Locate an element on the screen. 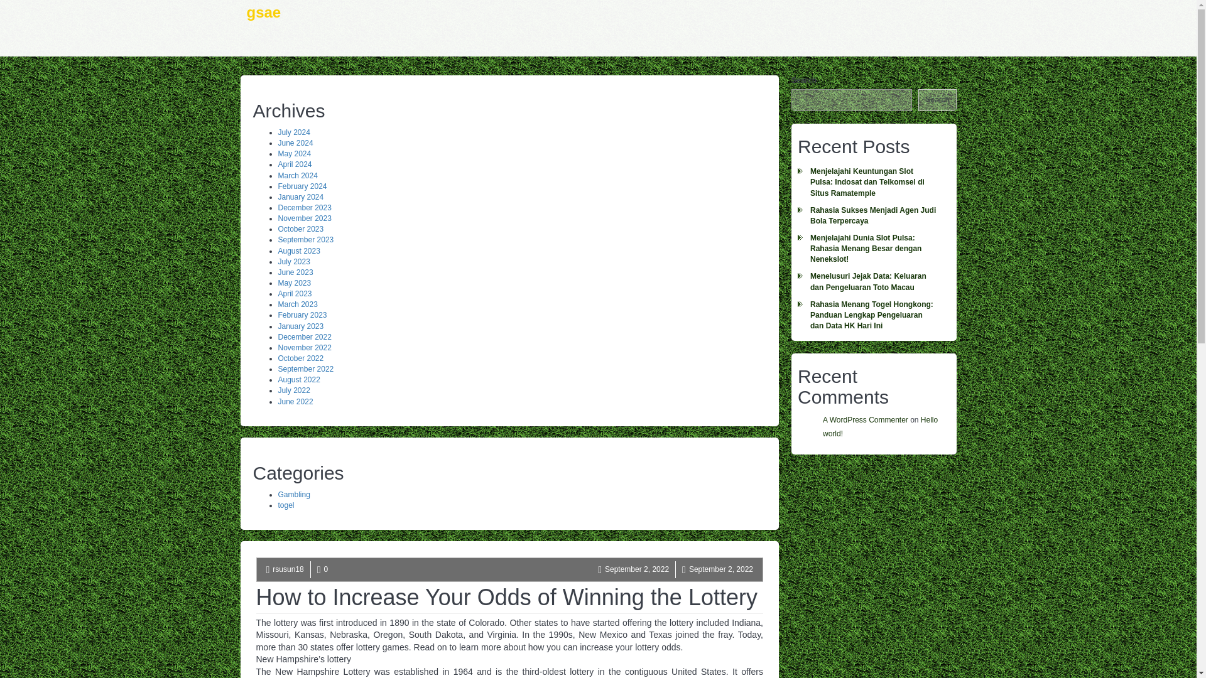 Image resolution: width=1206 pixels, height=678 pixels. May 2024 is located at coordinates (294, 153).